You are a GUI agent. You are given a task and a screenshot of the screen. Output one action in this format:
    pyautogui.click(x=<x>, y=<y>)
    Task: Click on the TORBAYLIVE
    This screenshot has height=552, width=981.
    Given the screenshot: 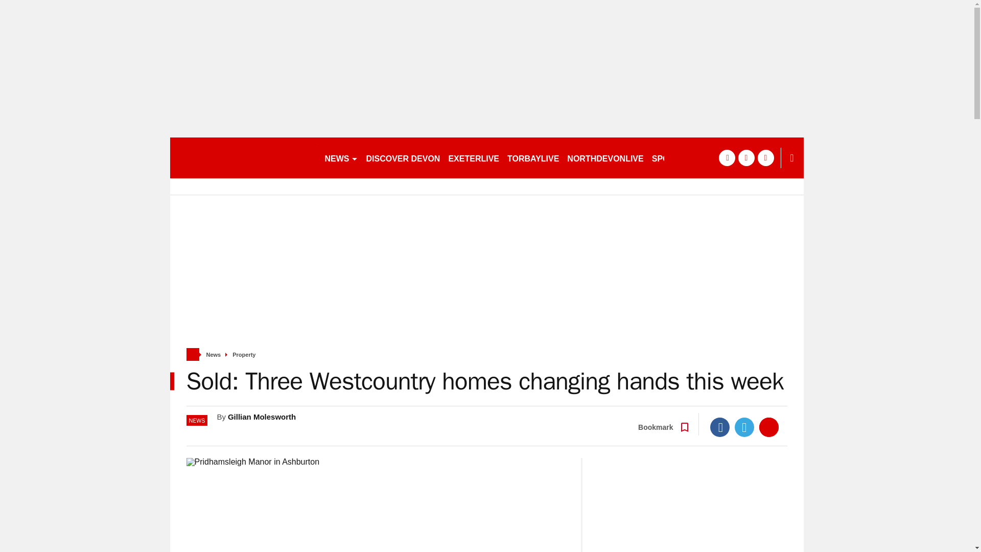 What is the action you would take?
    pyautogui.click(x=533, y=157)
    